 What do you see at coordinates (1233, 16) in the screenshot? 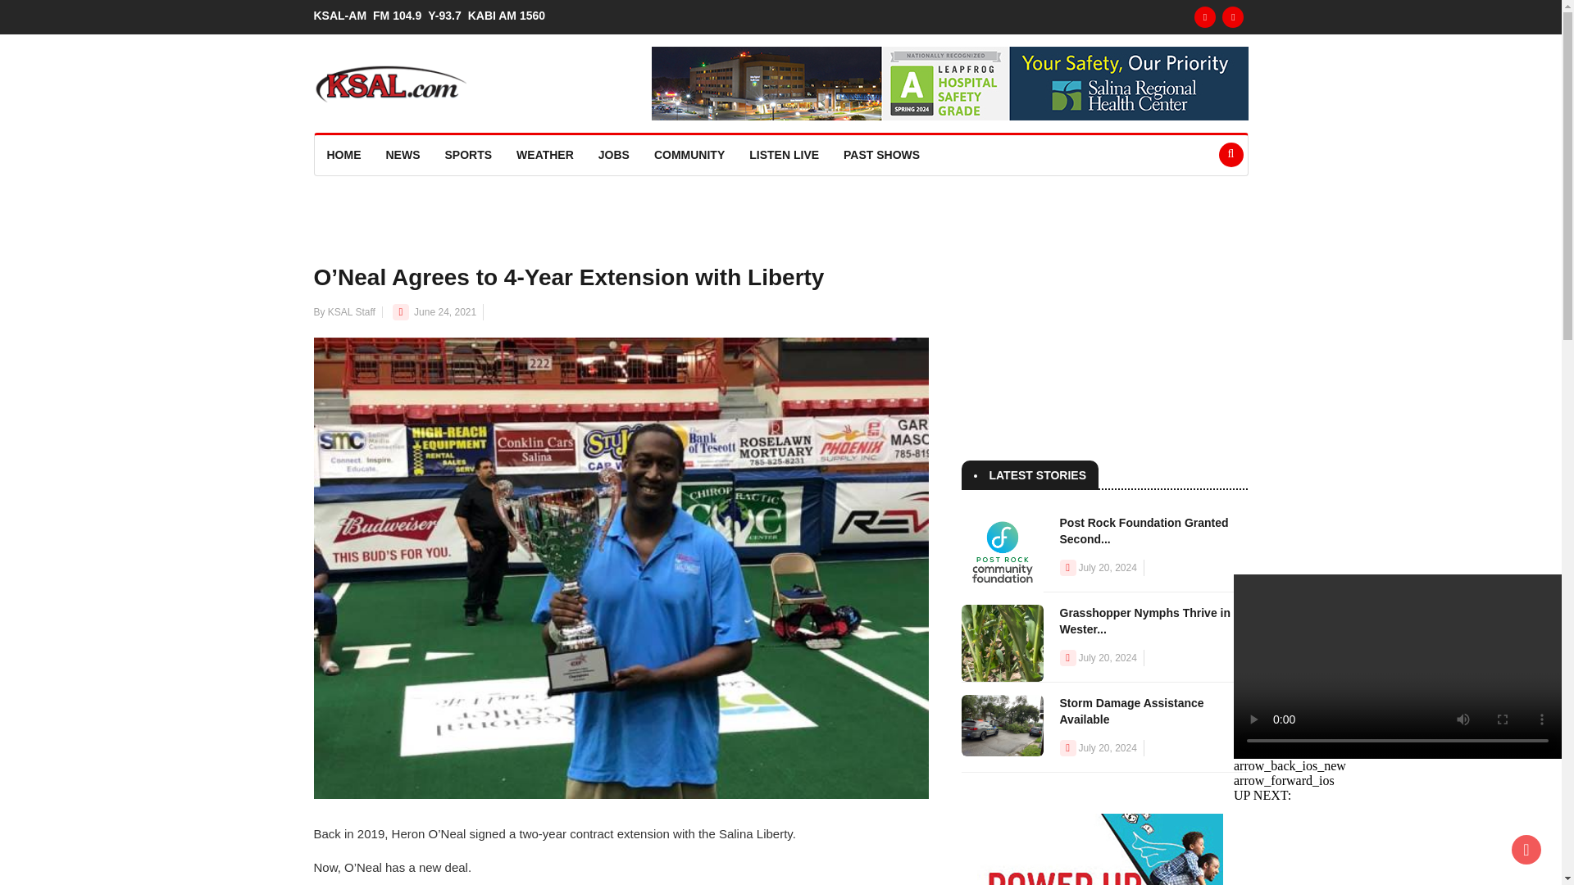
I see `Twitter` at bounding box center [1233, 16].